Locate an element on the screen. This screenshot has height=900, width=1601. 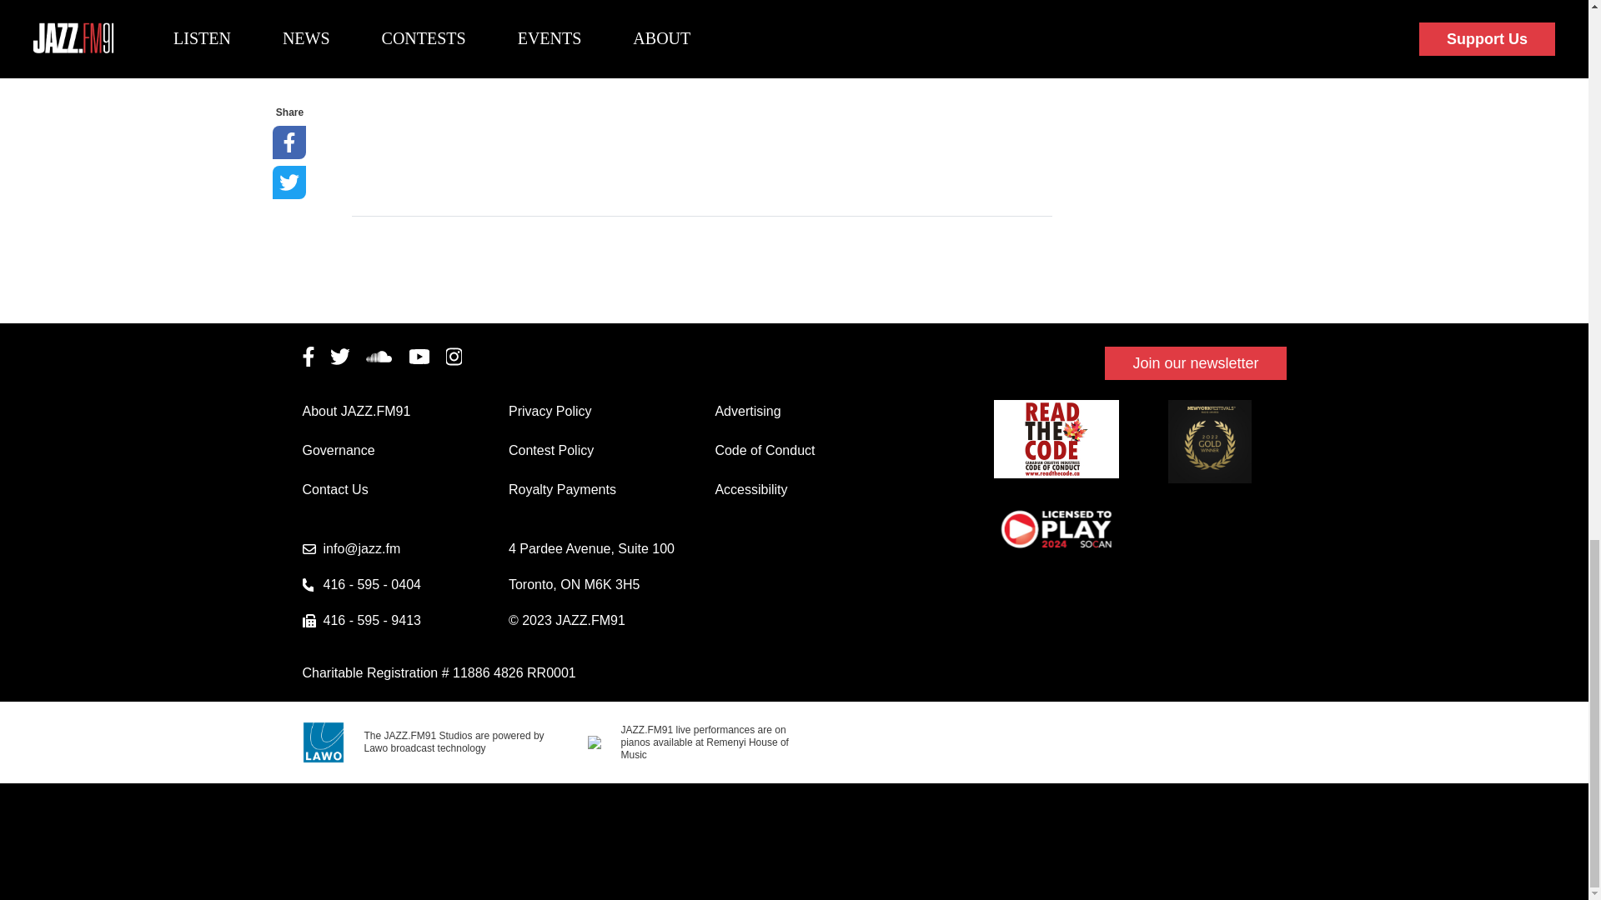
Royalty Payments is located at coordinates (562, 489).